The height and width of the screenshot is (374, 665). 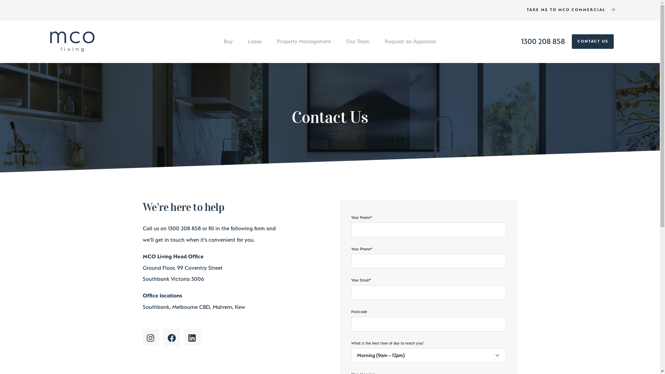 What do you see at coordinates (358, 42) in the screenshot?
I see `Our Team` at bounding box center [358, 42].